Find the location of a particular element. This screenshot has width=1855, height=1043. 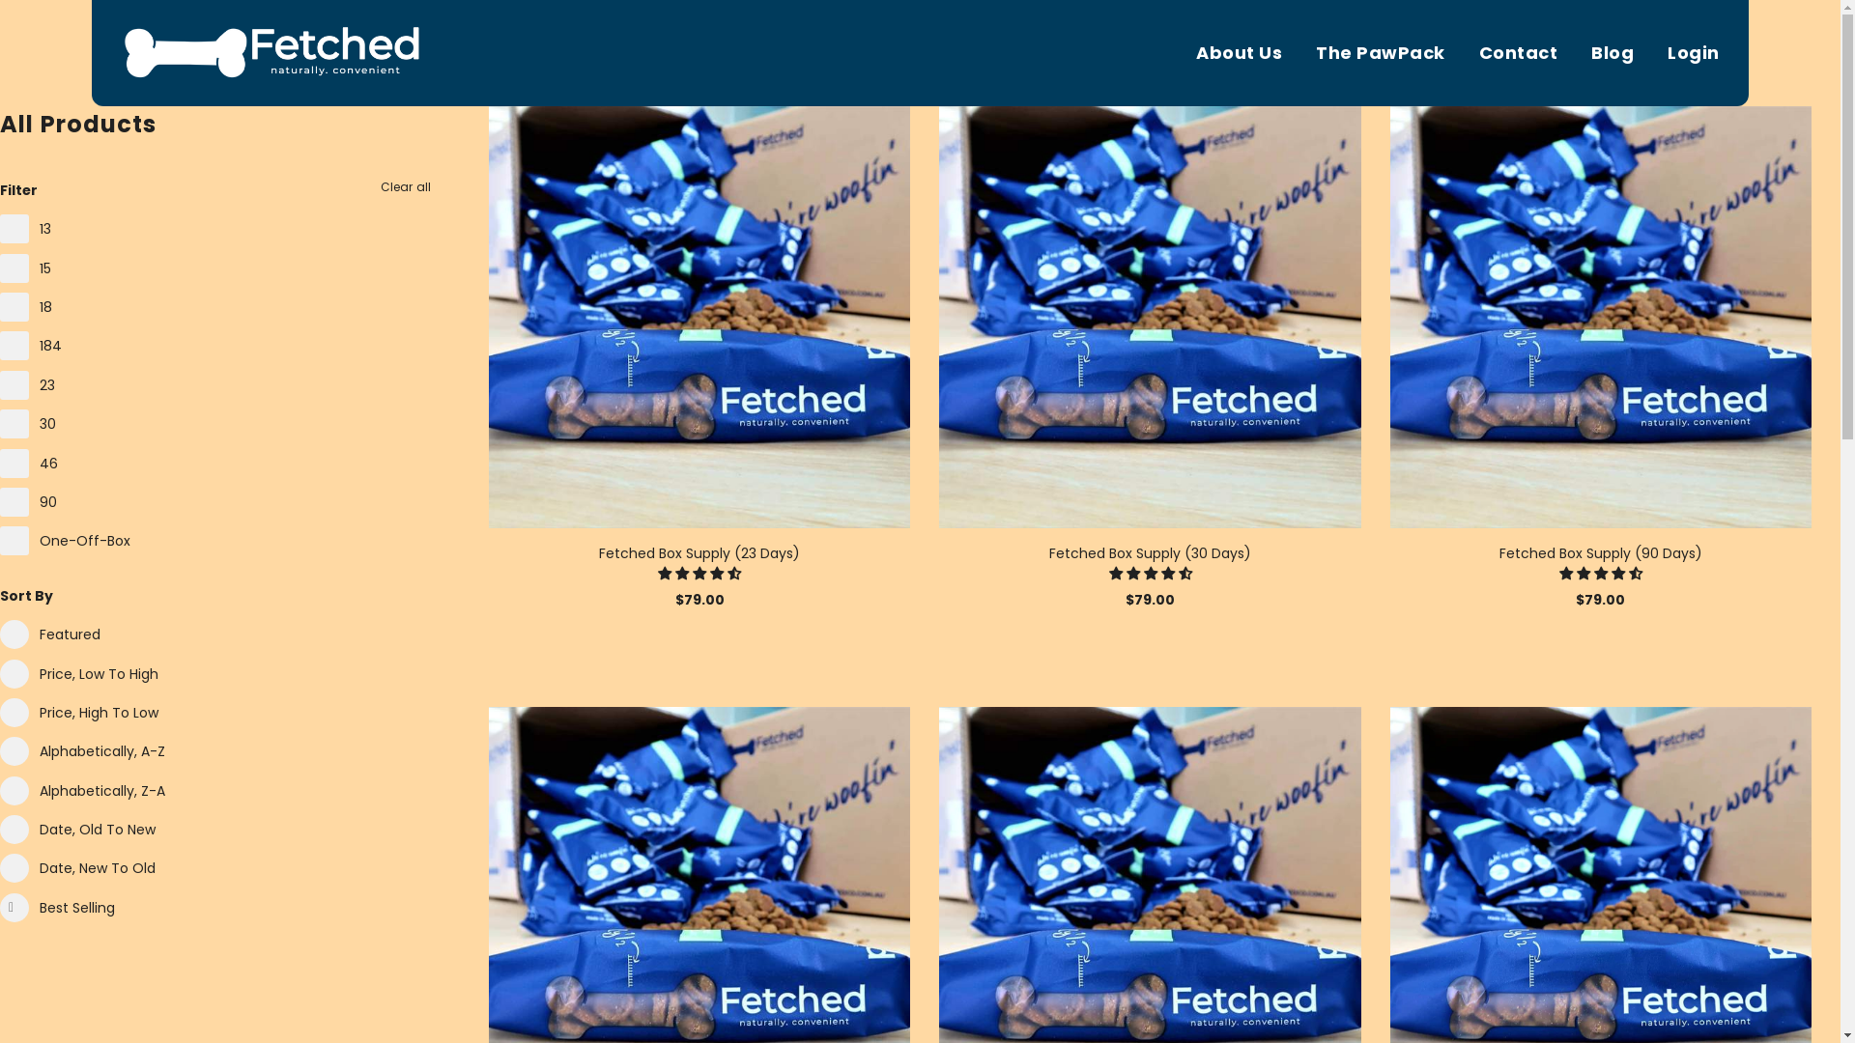

Fetched Box Supply (90 Days) is located at coordinates (1601, 317).